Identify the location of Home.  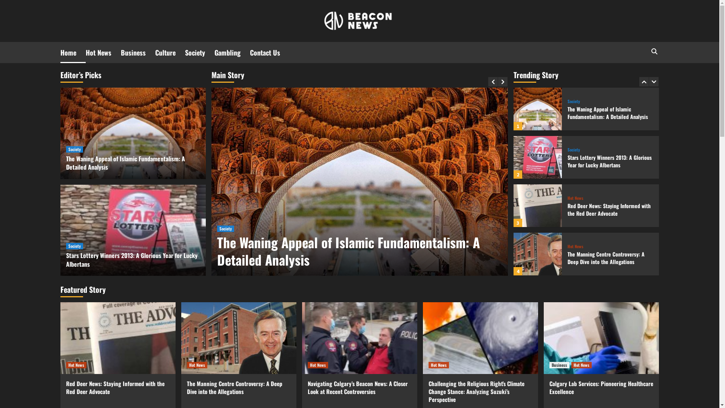
(73, 53).